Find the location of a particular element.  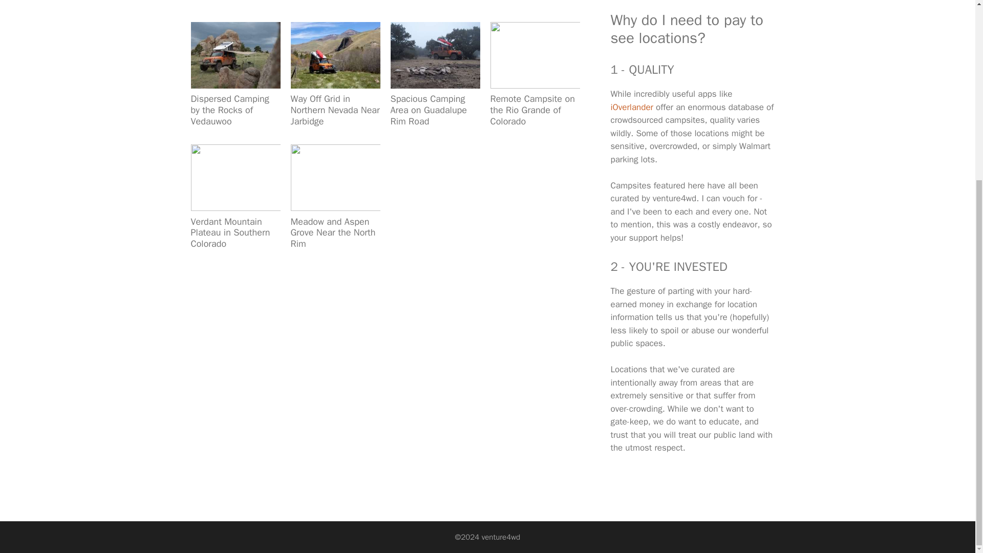

Remote Campsite on the Rio Grande of Colorado is located at coordinates (532, 110).